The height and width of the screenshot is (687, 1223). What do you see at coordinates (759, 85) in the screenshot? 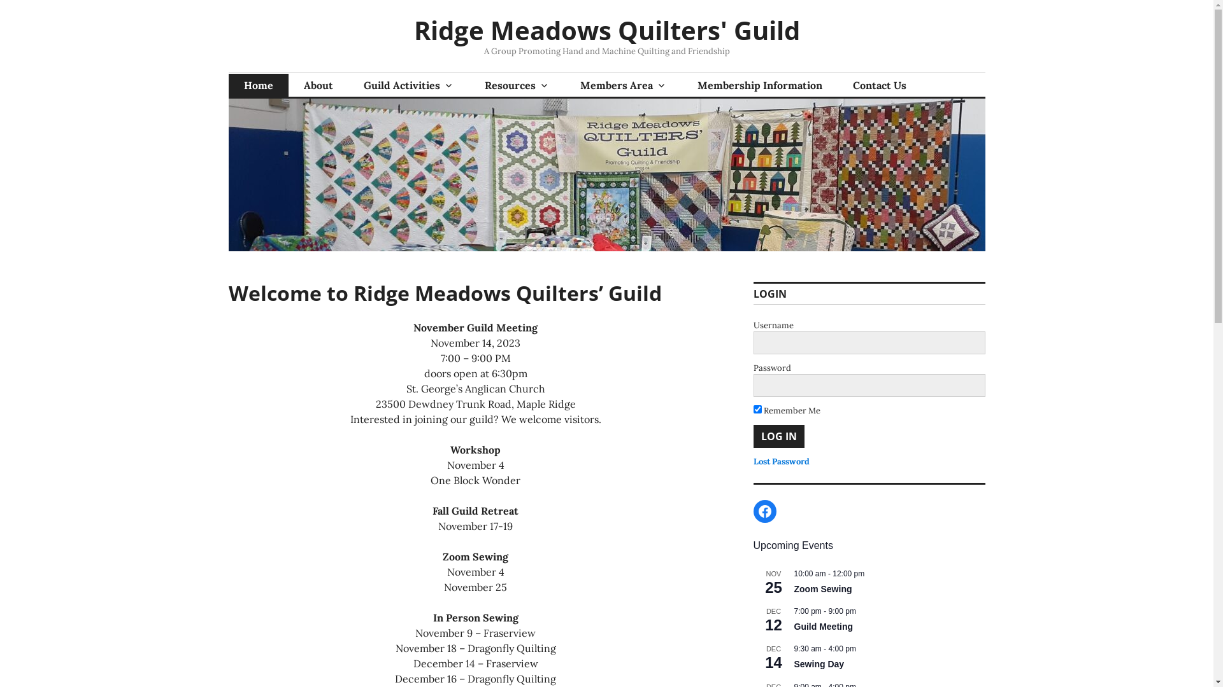
I see `Membership Information` at bounding box center [759, 85].